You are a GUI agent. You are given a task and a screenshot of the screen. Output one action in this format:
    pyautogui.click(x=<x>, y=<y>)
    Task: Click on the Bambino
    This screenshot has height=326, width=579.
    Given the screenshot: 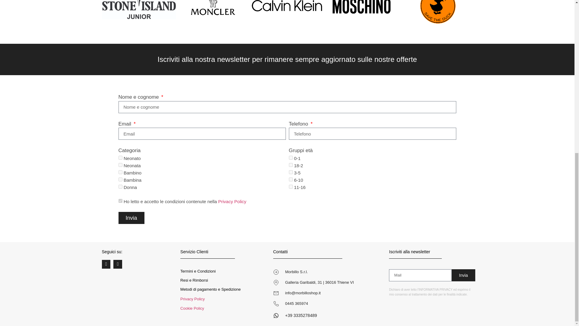 What is the action you would take?
    pyautogui.click(x=120, y=172)
    